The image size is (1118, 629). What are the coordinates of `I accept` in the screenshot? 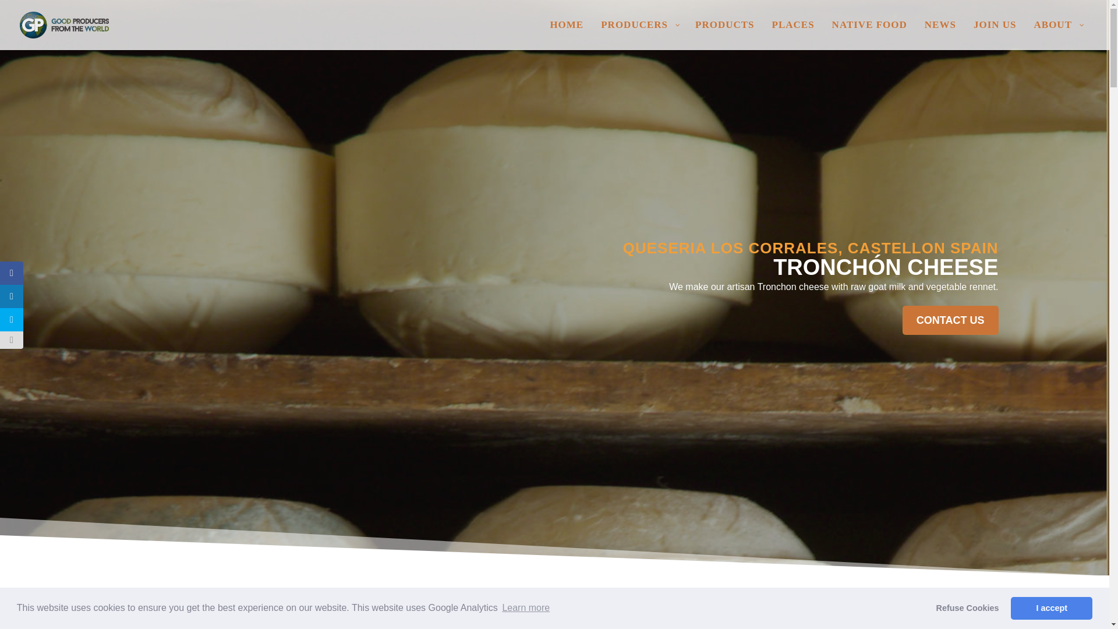 It's located at (1051, 607).